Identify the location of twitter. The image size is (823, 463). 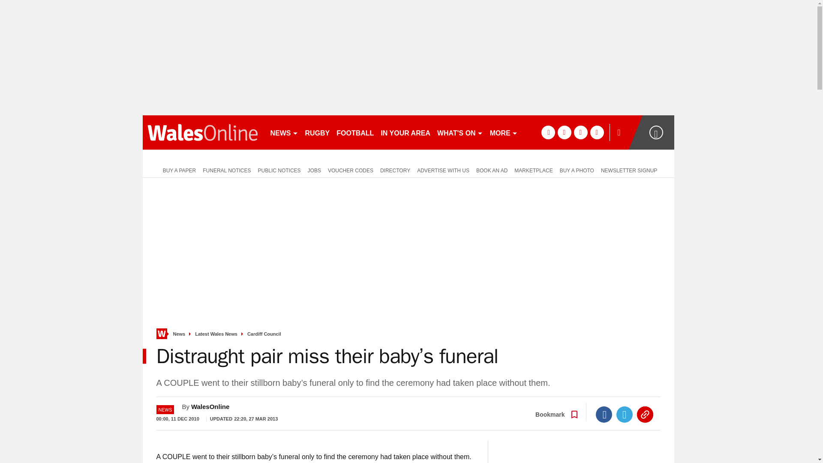
(564, 132).